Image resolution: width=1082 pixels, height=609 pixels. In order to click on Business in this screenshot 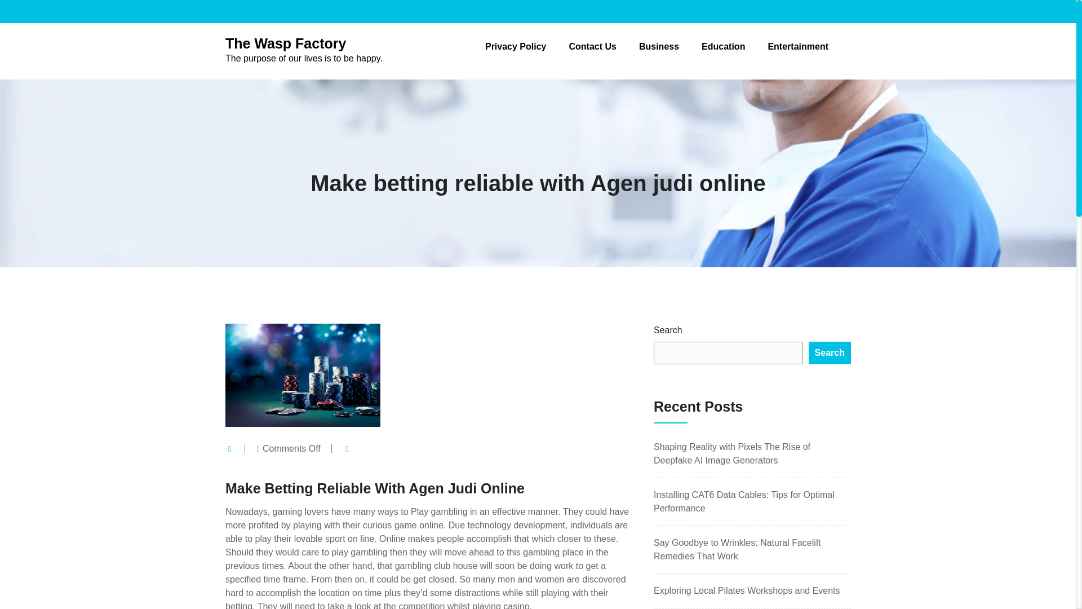, I will do `click(744, 502)`.